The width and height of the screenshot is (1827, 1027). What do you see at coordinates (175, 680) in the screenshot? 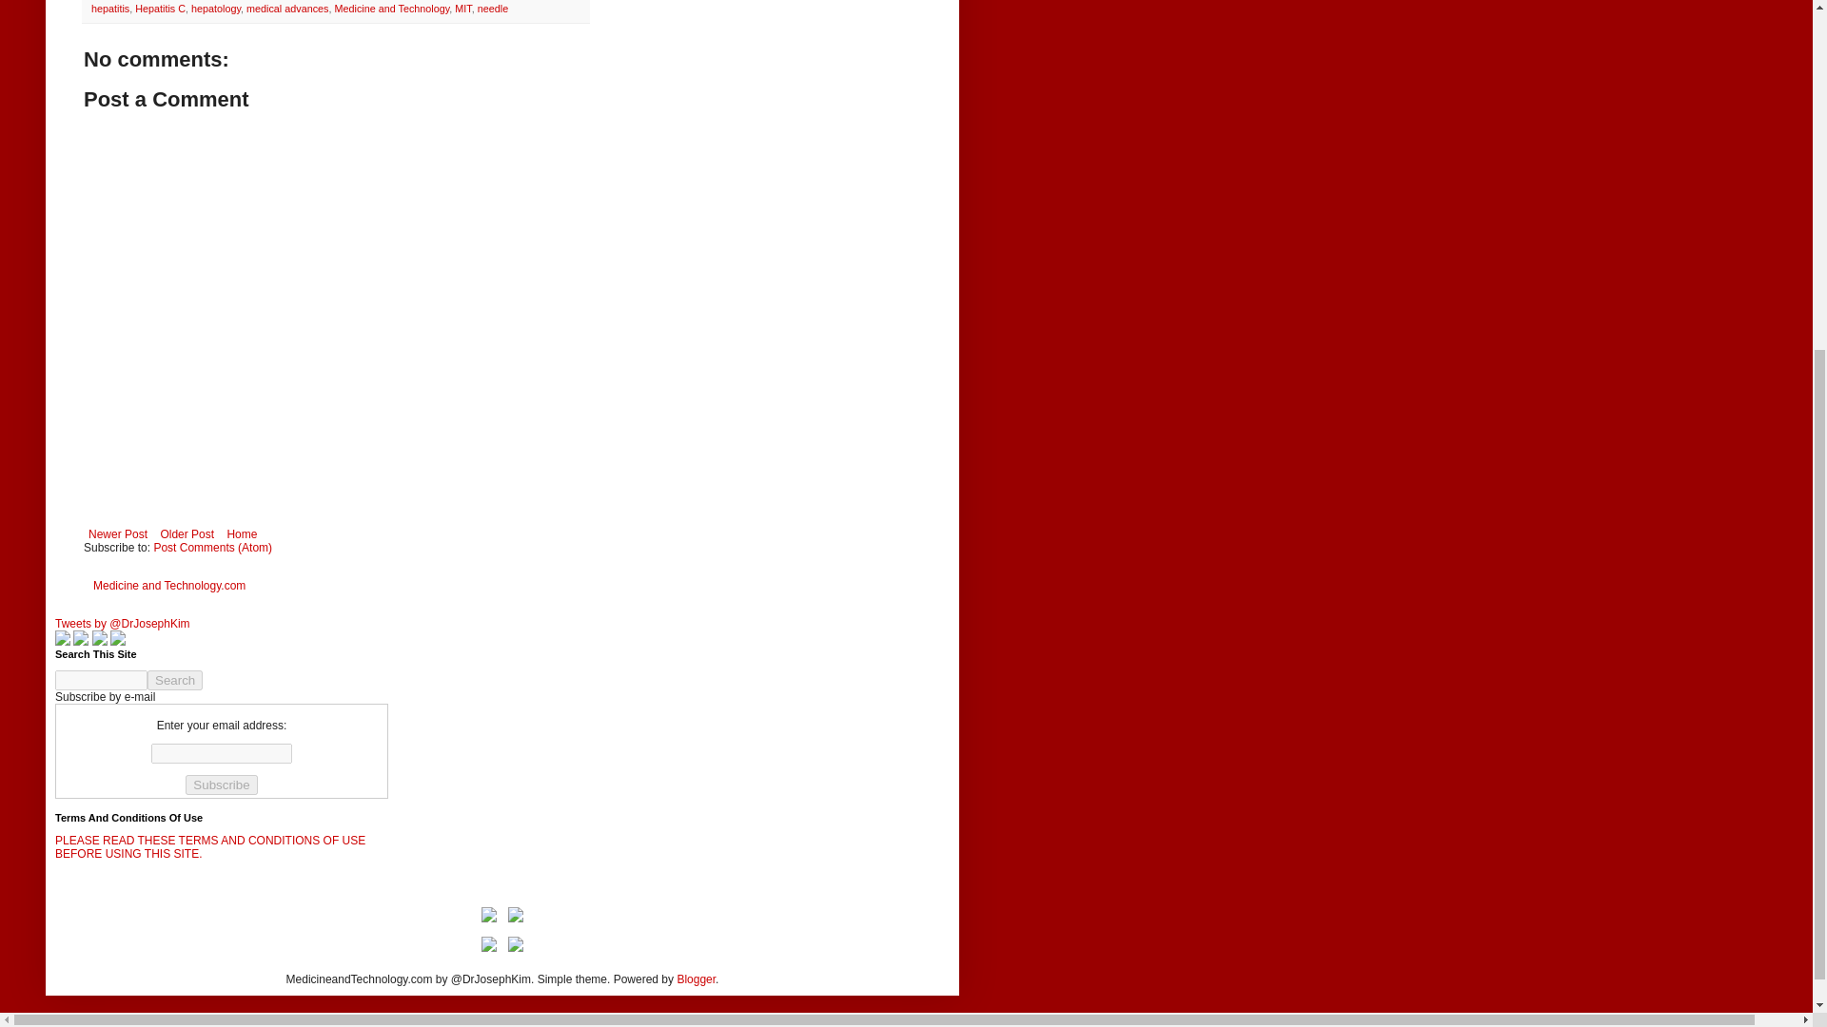
I see `search` at bounding box center [175, 680].